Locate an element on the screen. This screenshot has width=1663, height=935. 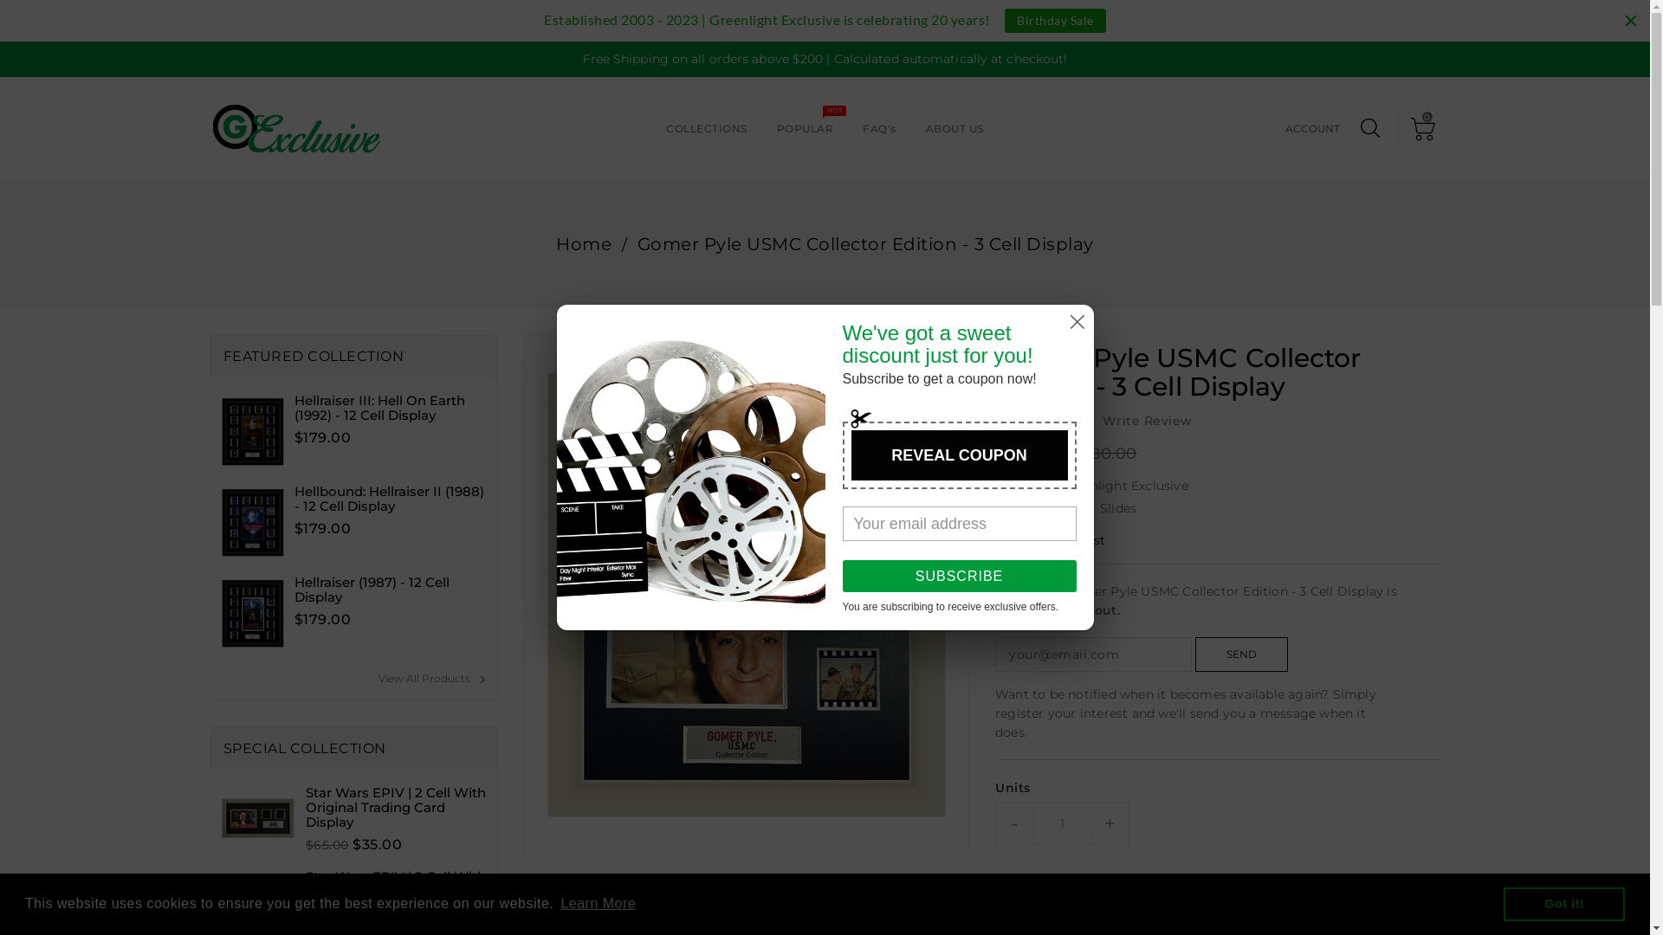
Home is located at coordinates (584, 244).